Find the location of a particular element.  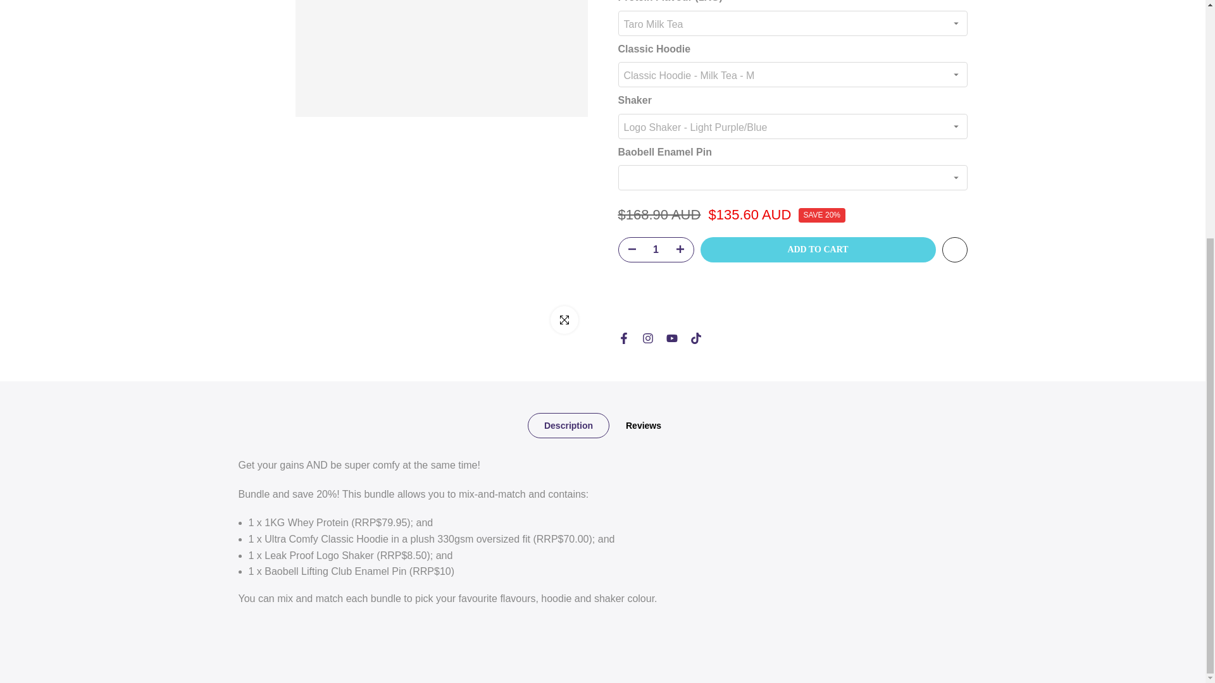

ADD TO CART is located at coordinates (818, 112).